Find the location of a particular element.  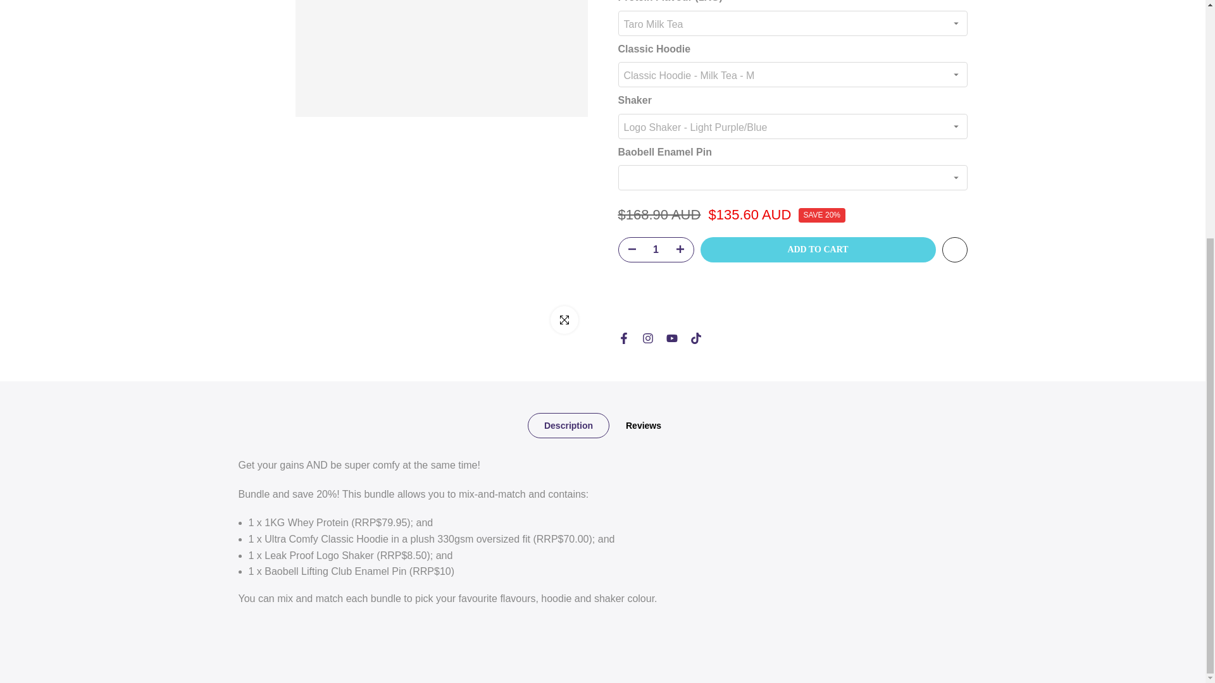

ADD TO CART is located at coordinates (818, 112).